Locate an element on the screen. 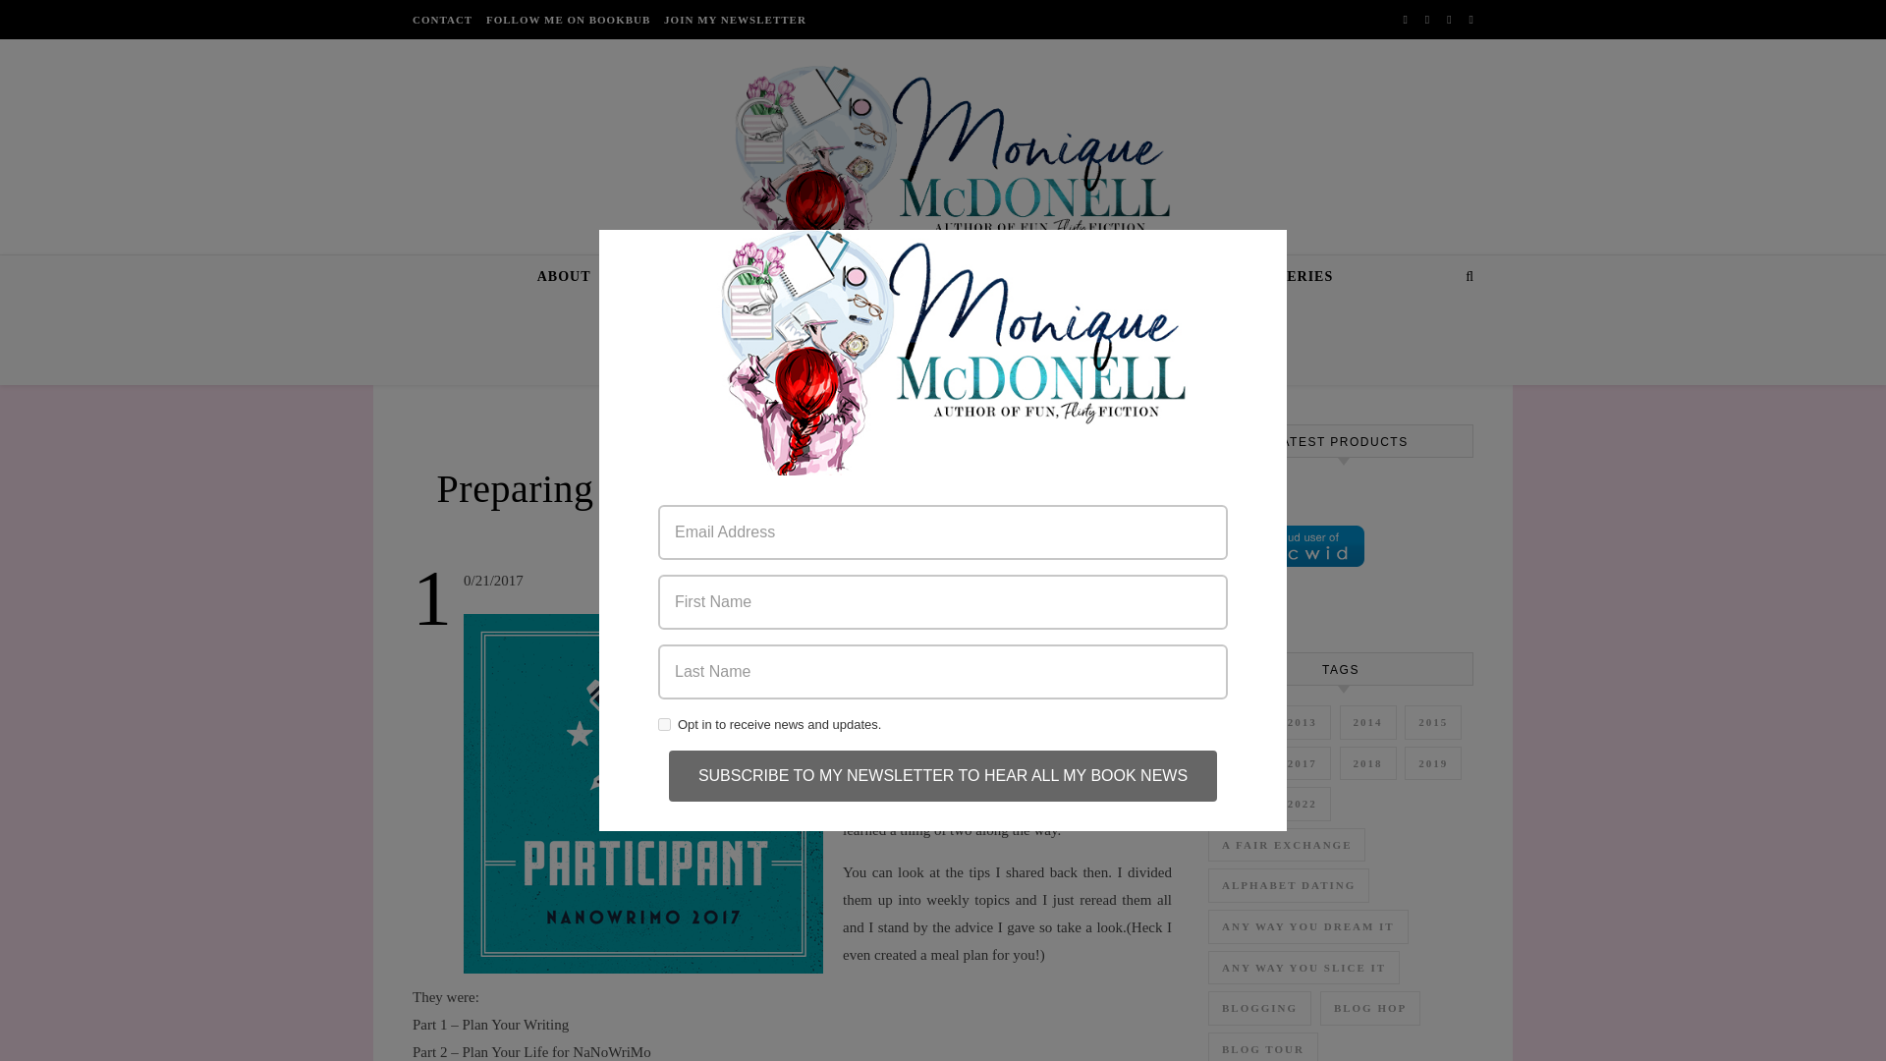 The width and height of the screenshot is (1886, 1061). BLOG is located at coordinates (792, 454).